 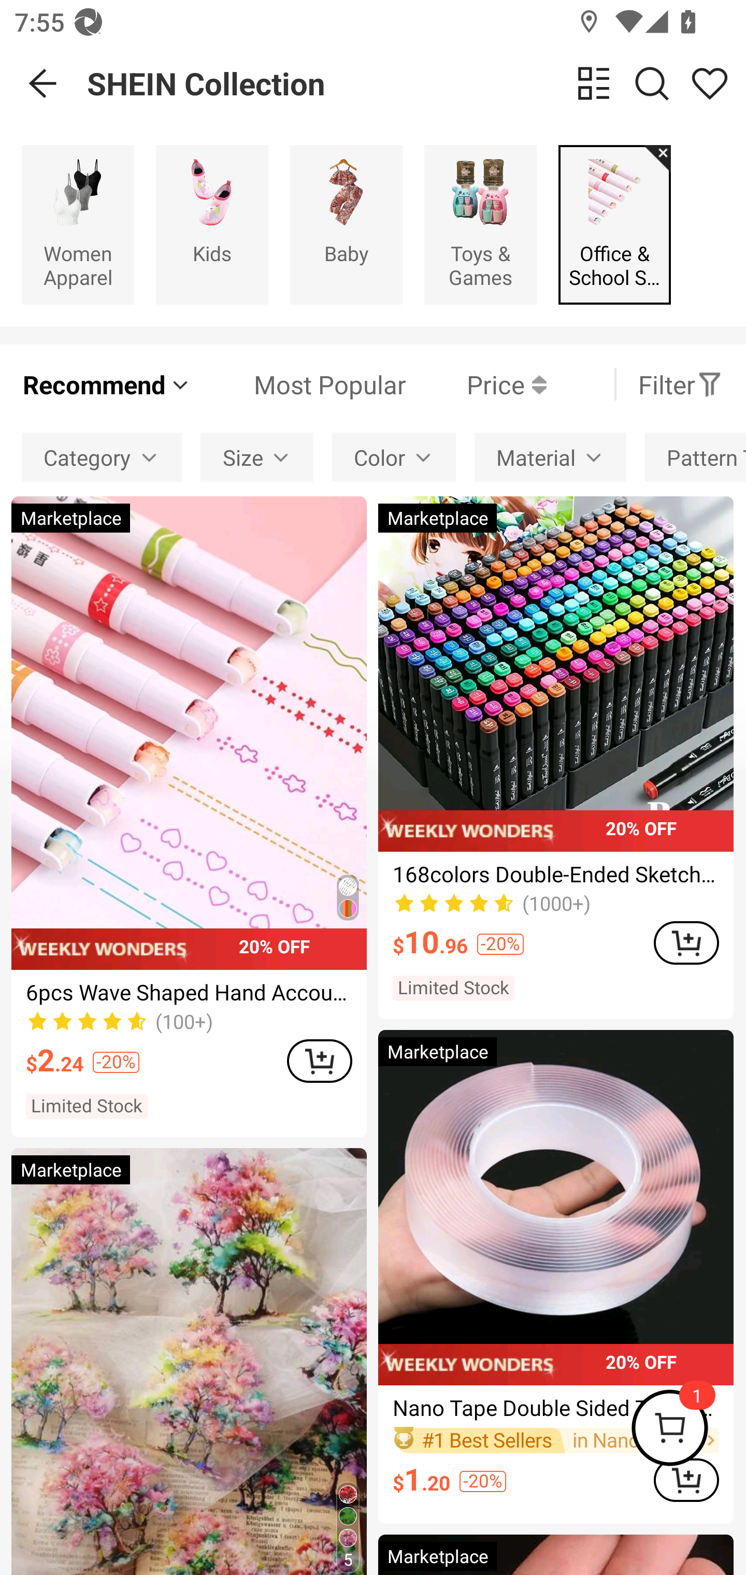 What do you see at coordinates (550, 457) in the screenshot?
I see `Material` at bounding box center [550, 457].